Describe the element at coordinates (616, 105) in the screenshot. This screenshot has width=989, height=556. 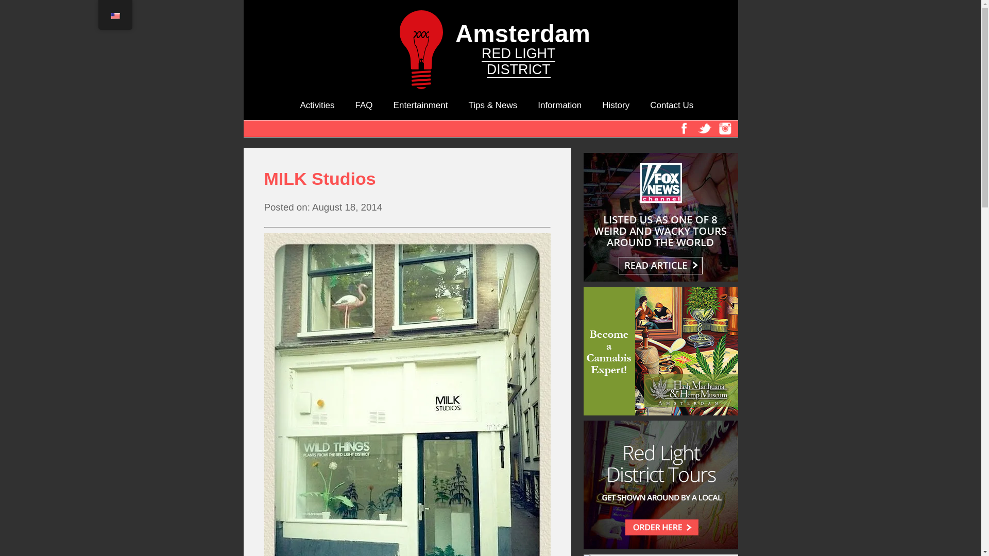
I see `History` at that location.